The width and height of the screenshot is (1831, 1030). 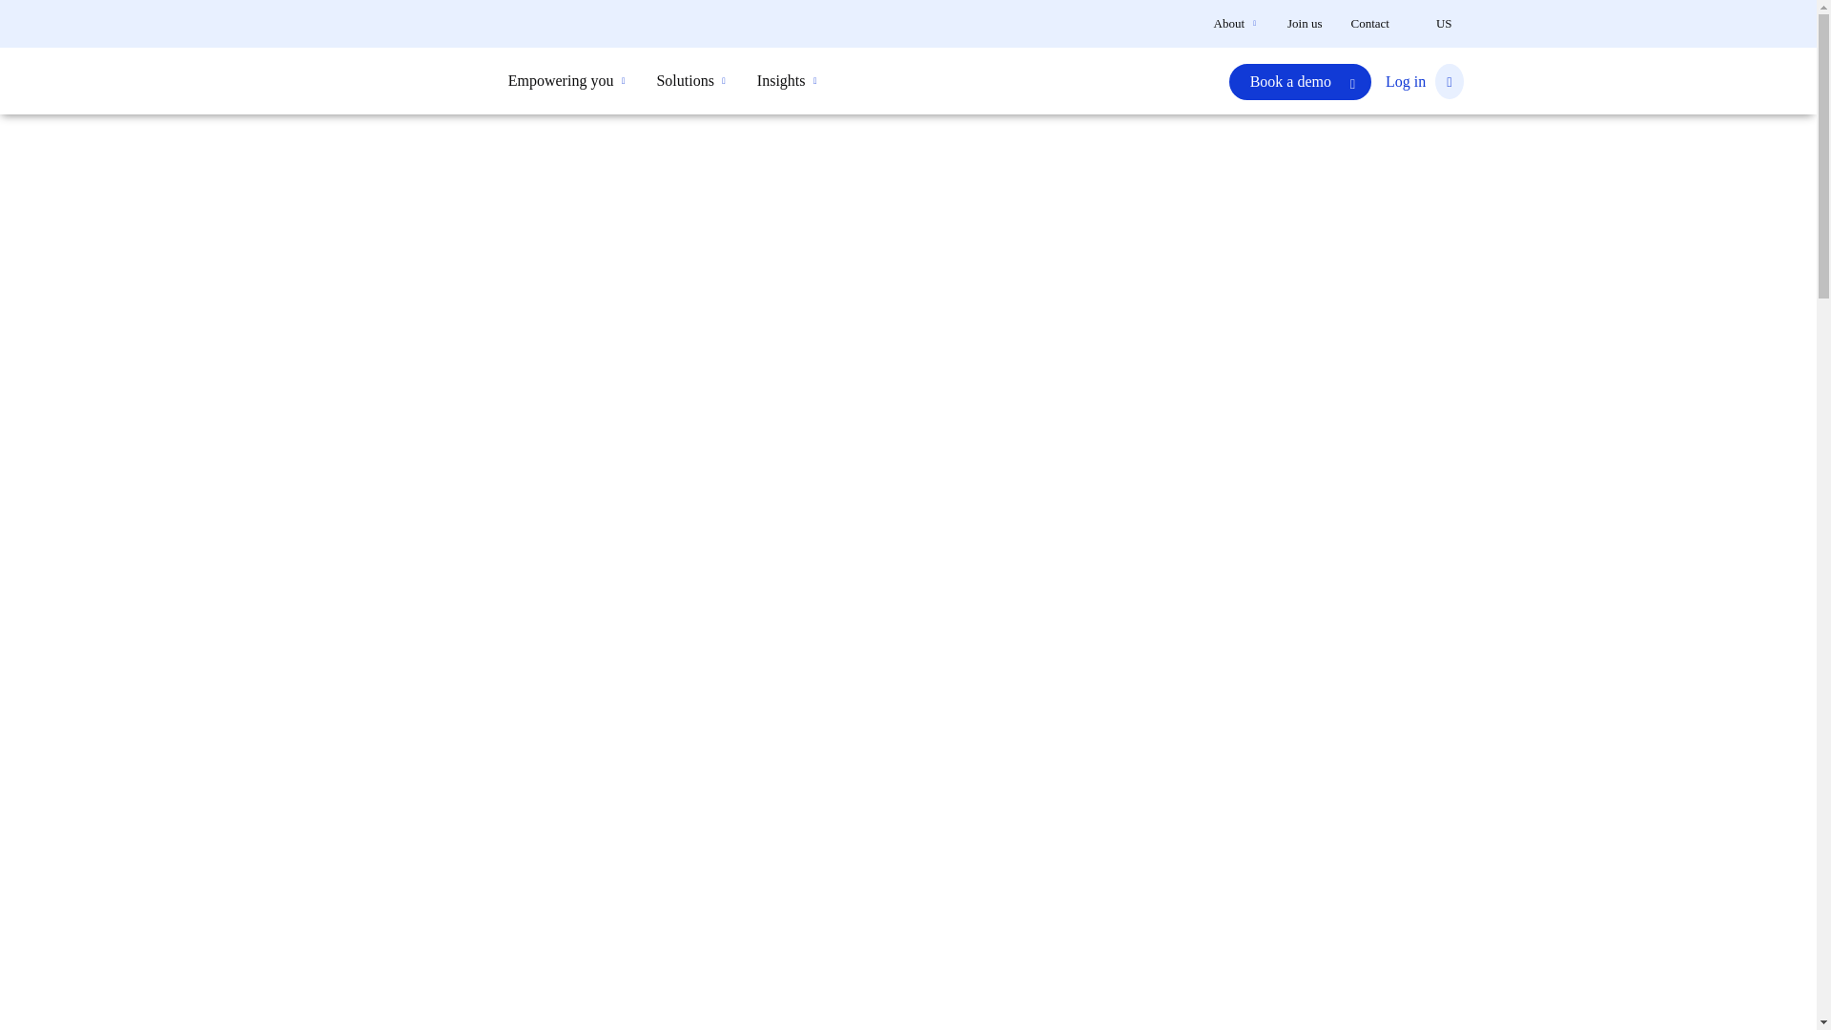 What do you see at coordinates (1369, 23) in the screenshot?
I see `Contact` at bounding box center [1369, 23].